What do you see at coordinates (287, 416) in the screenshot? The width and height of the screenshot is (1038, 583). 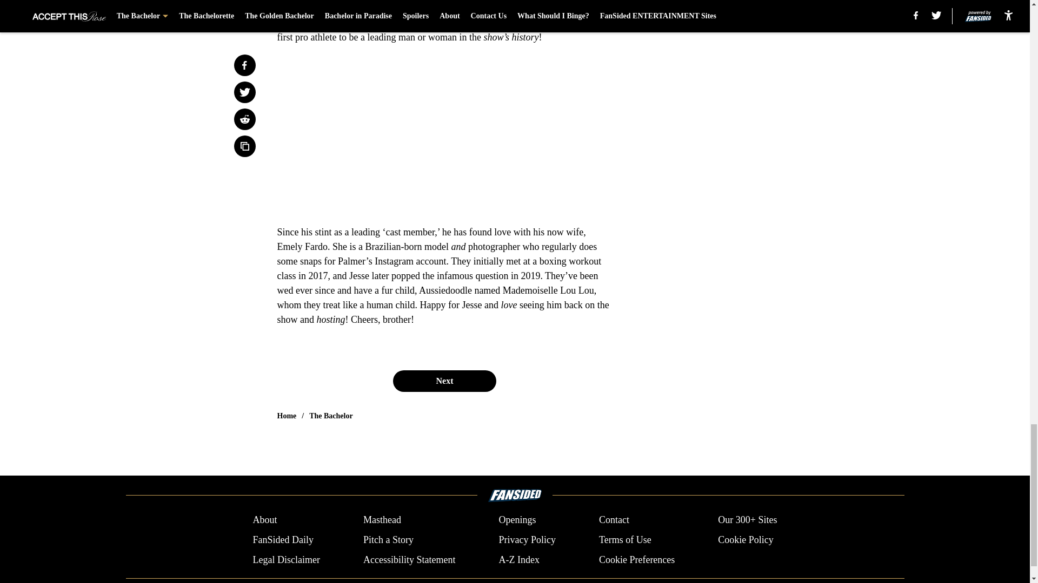 I see `Home` at bounding box center [287, 416].